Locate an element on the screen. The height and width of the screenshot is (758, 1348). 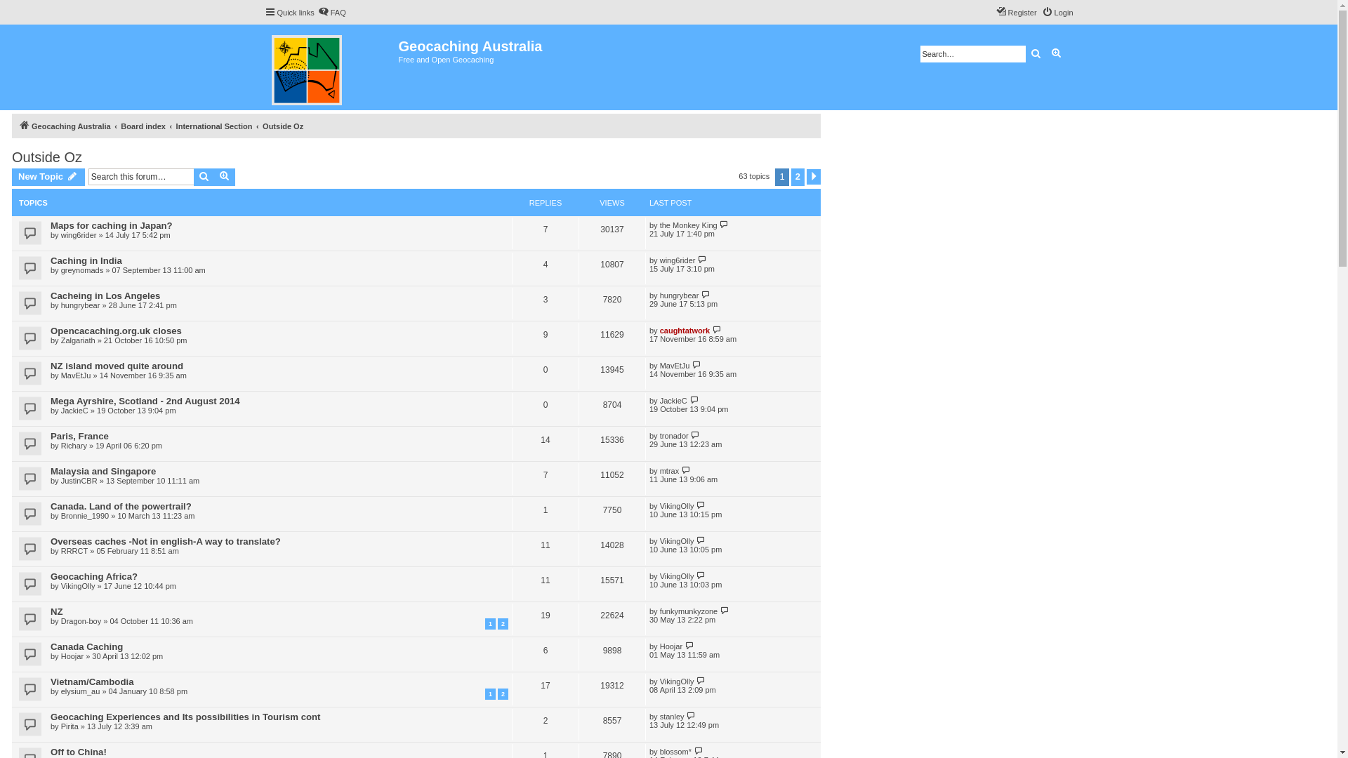
Go to last post is located at coordinates (717, 330).